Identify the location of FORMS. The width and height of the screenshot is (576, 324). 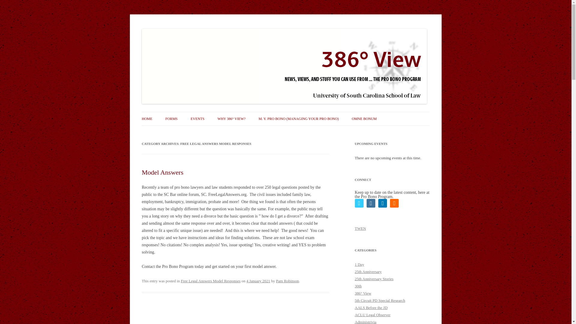
(171, 118).